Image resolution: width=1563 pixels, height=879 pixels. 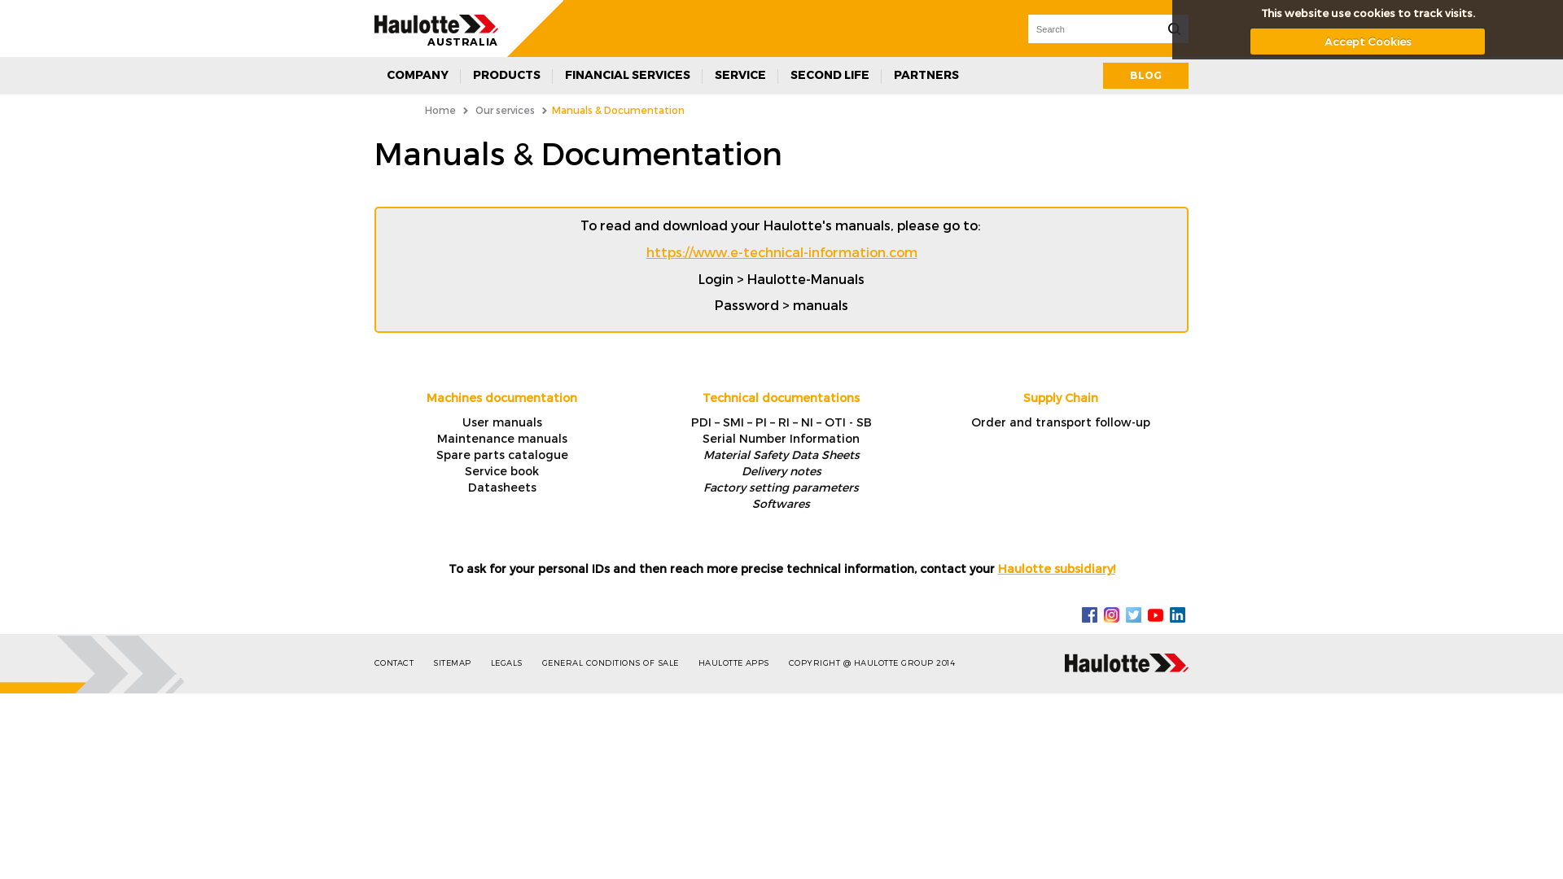 I want to click on HAULOTTE APPS, so click(x=742, y=663).